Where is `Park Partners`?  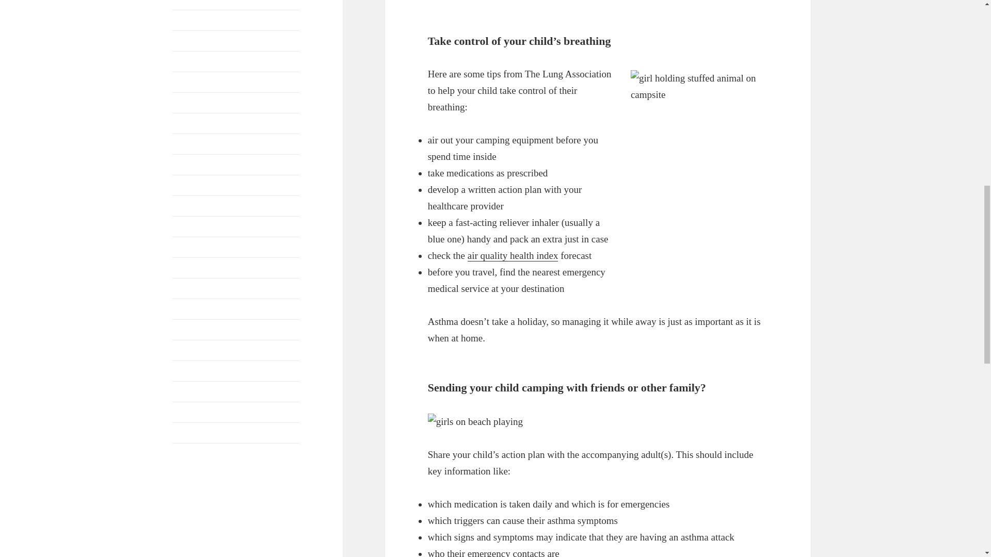
Park Partners is located at coordinates (195, 247).